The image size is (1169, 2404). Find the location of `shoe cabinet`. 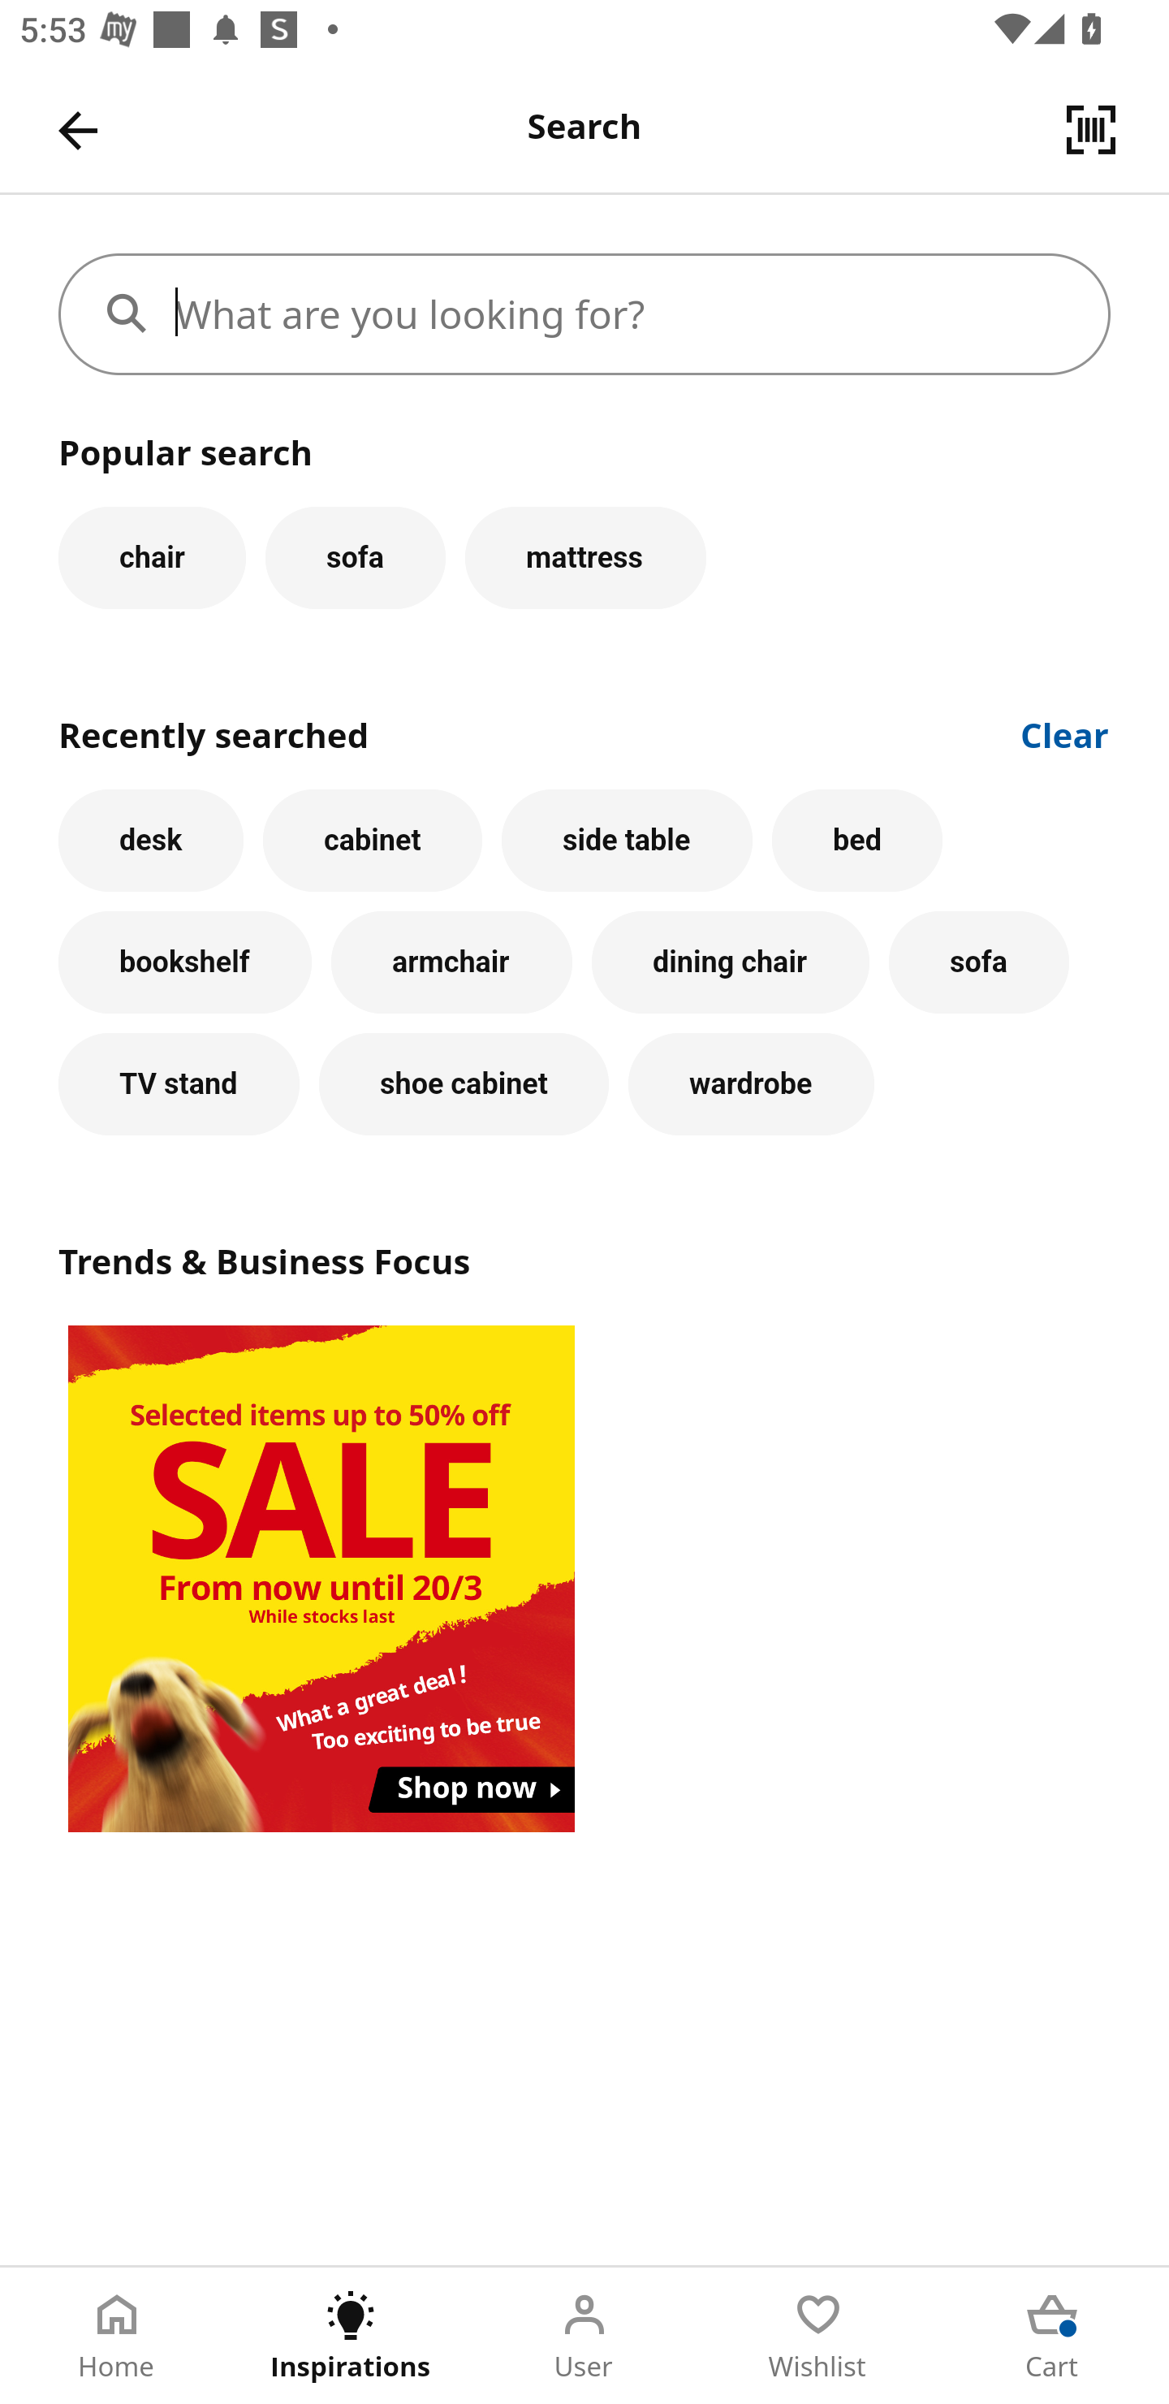

shoe cabinet is located at coordinates (464, 1083).